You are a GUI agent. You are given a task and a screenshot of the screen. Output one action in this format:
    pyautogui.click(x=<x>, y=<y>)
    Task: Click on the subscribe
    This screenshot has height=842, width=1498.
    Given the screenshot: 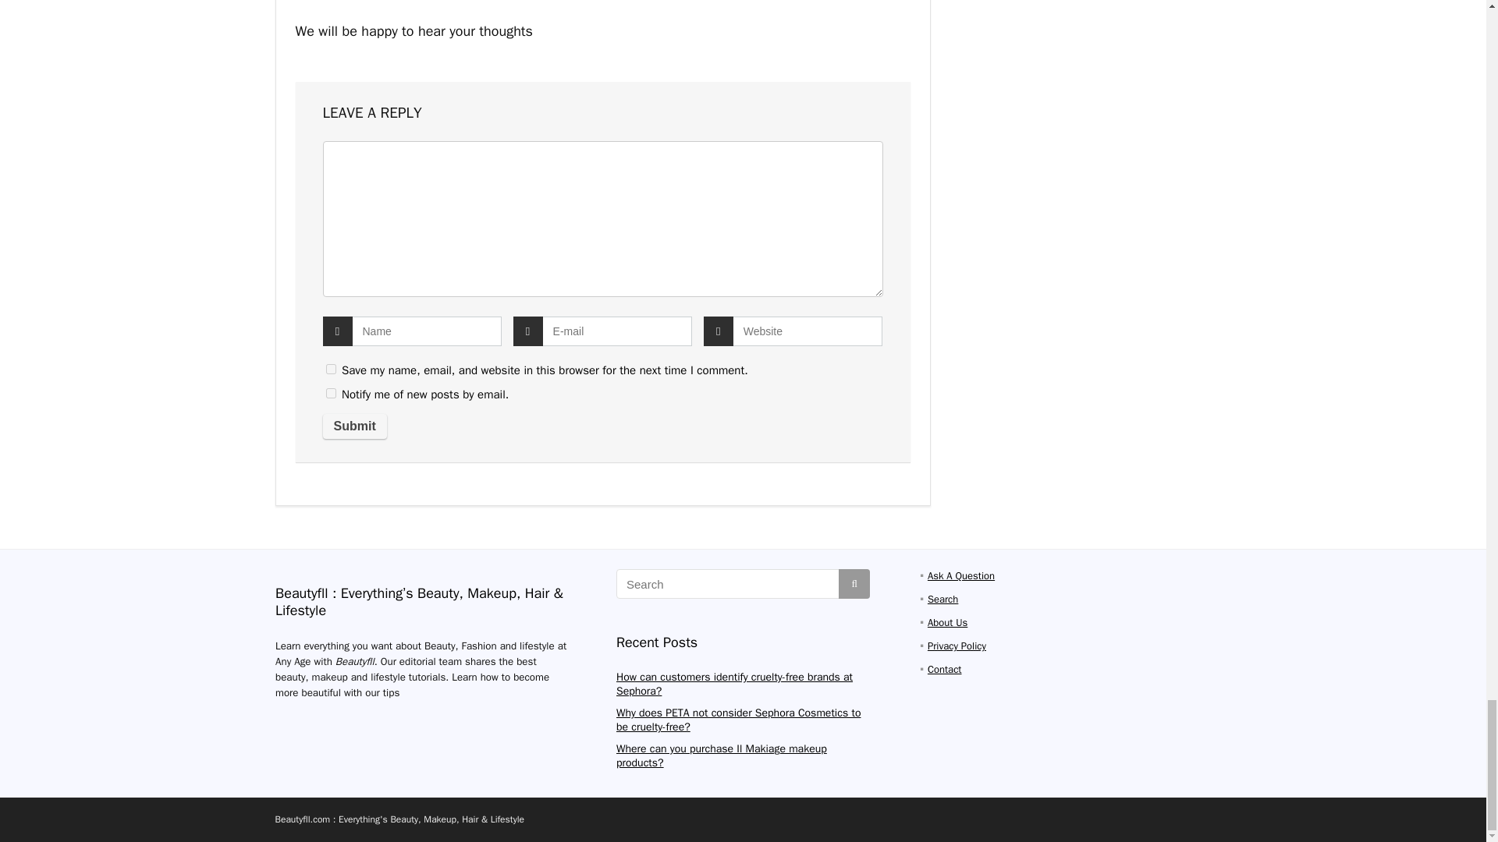 What is the action you would take?
    pyautogui.click(x=331, y=393)
    